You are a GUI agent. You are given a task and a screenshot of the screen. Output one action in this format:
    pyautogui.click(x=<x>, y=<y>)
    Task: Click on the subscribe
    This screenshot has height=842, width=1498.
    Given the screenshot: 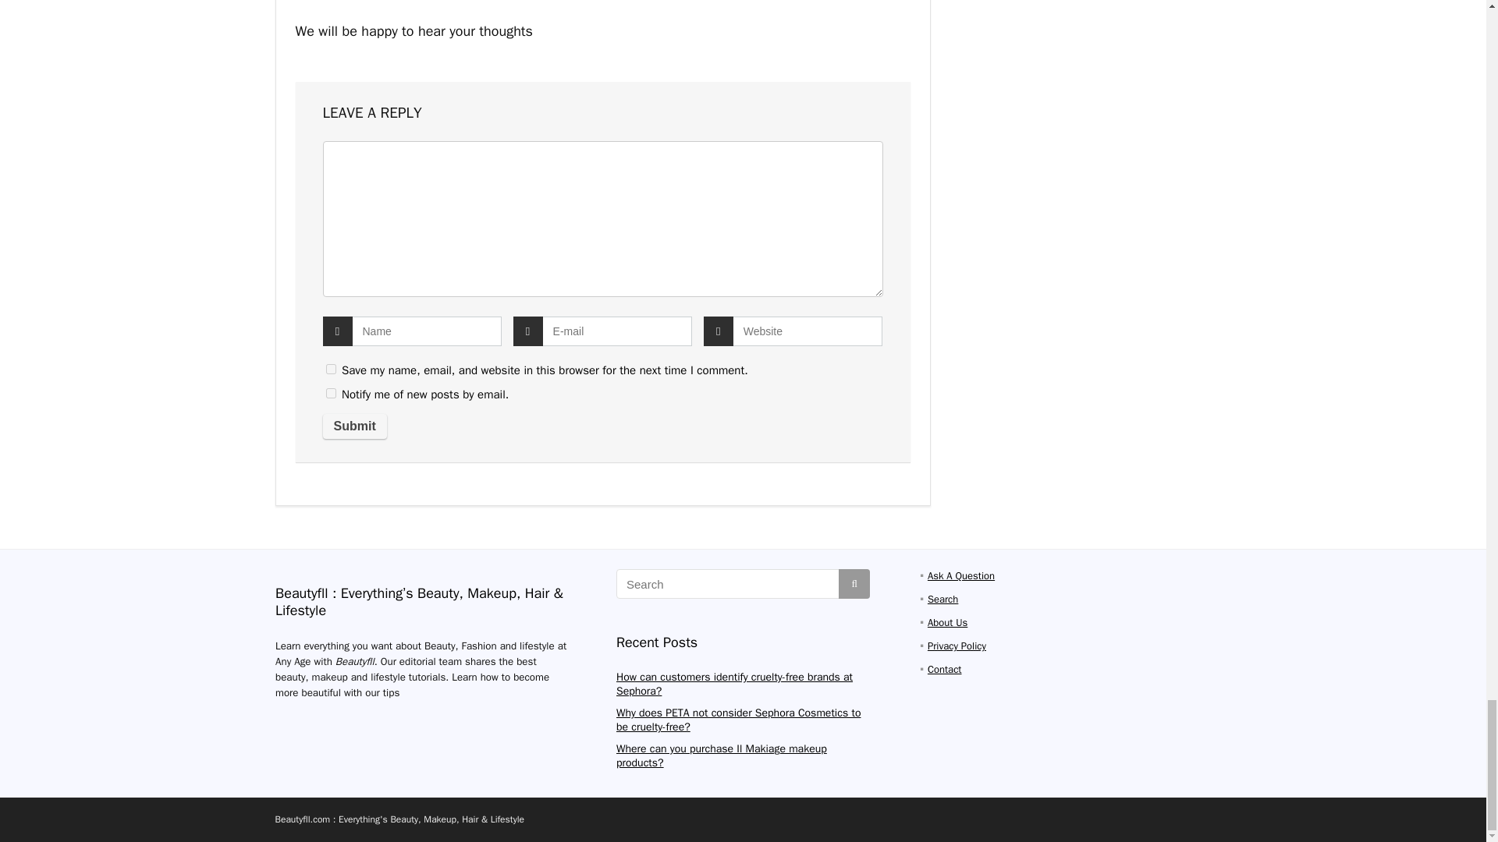 What is the action you would take?
    pyautogui.click(x=331, y=393)
    